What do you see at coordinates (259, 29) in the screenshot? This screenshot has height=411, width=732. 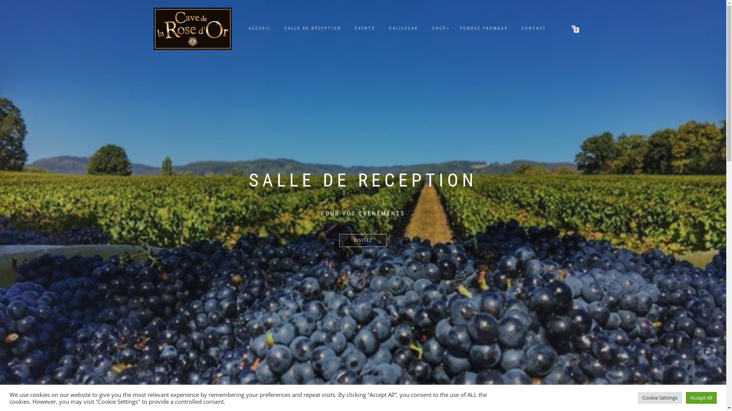 I see `ACCUEIL` at bounding box center [259, 29].